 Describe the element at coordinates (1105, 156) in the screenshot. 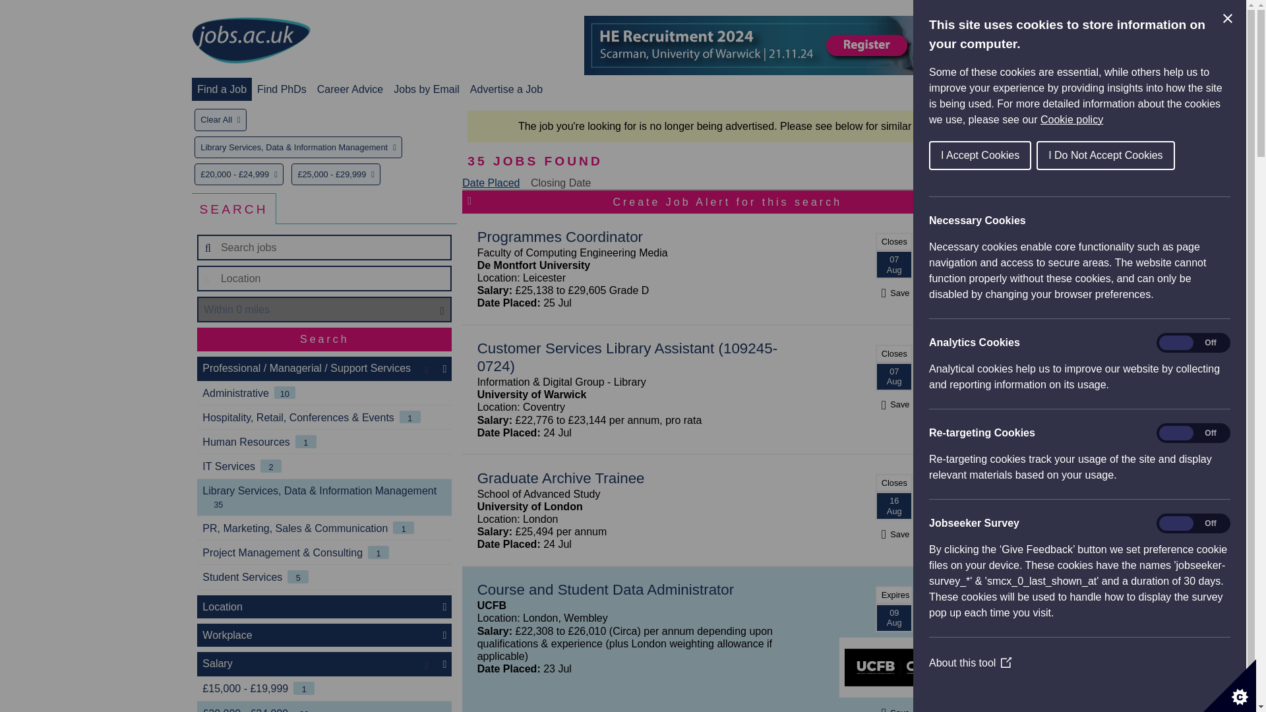

I see `I Do Not Accept Cookies` at that location.